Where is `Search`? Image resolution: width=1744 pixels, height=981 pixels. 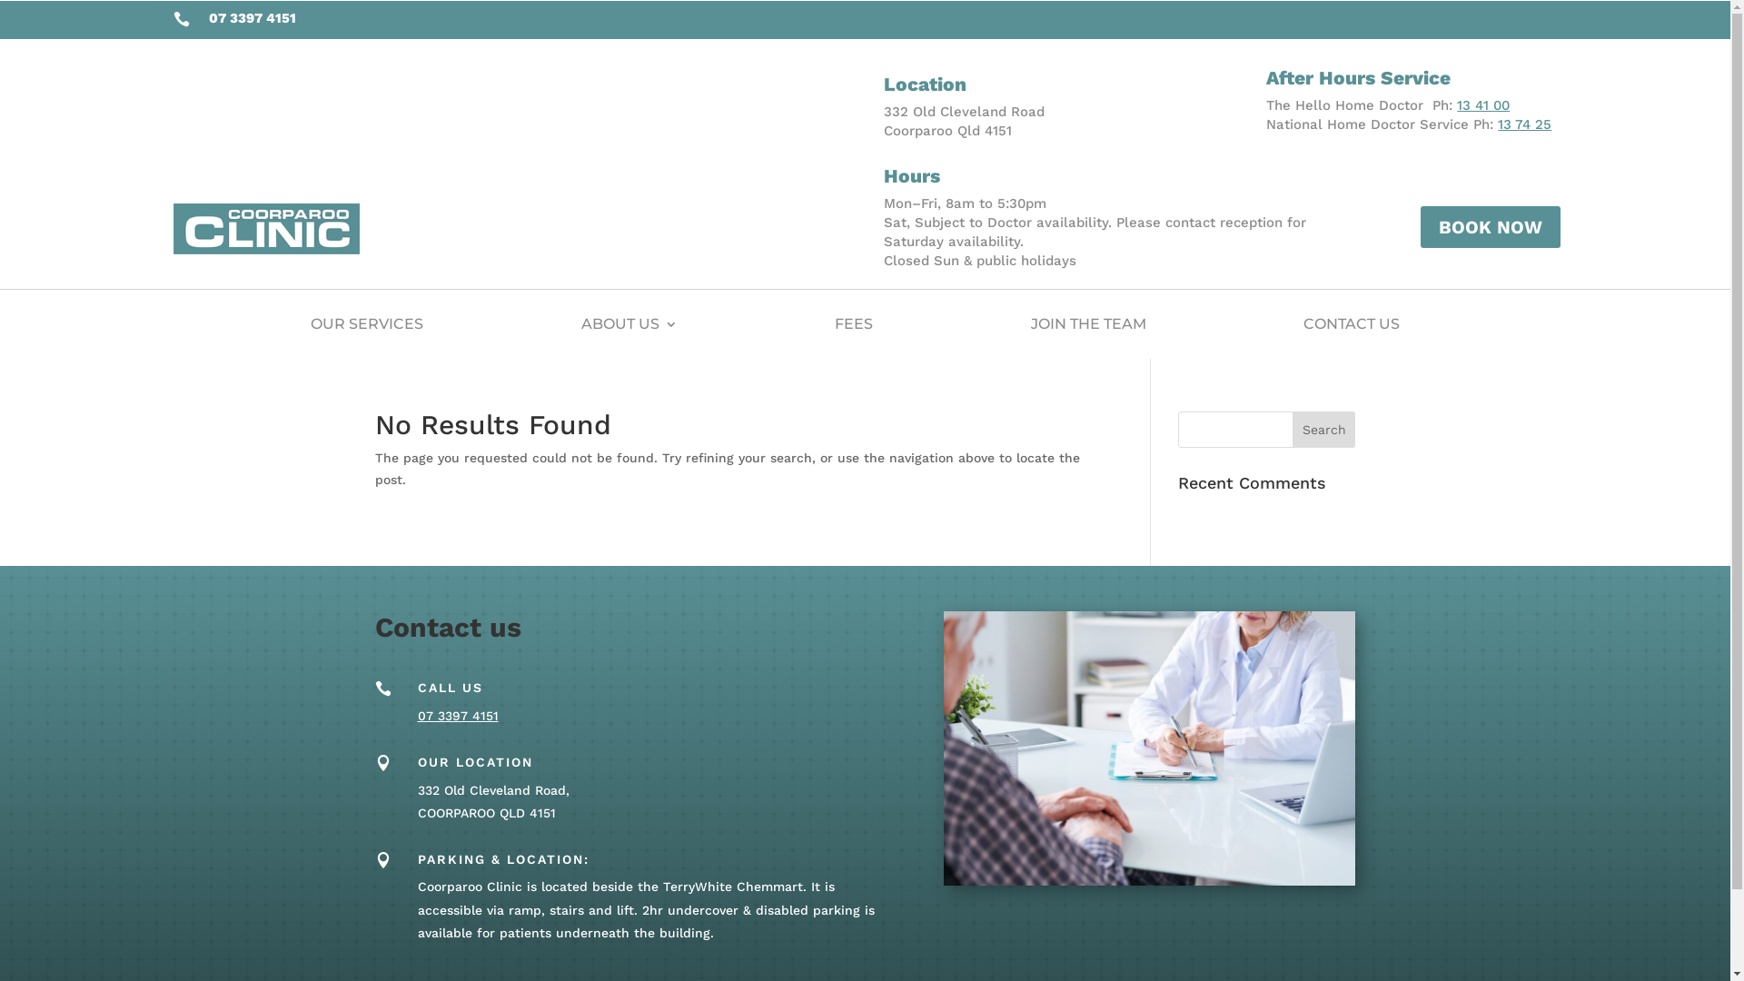
Search is located at coordinates (1324, 430).